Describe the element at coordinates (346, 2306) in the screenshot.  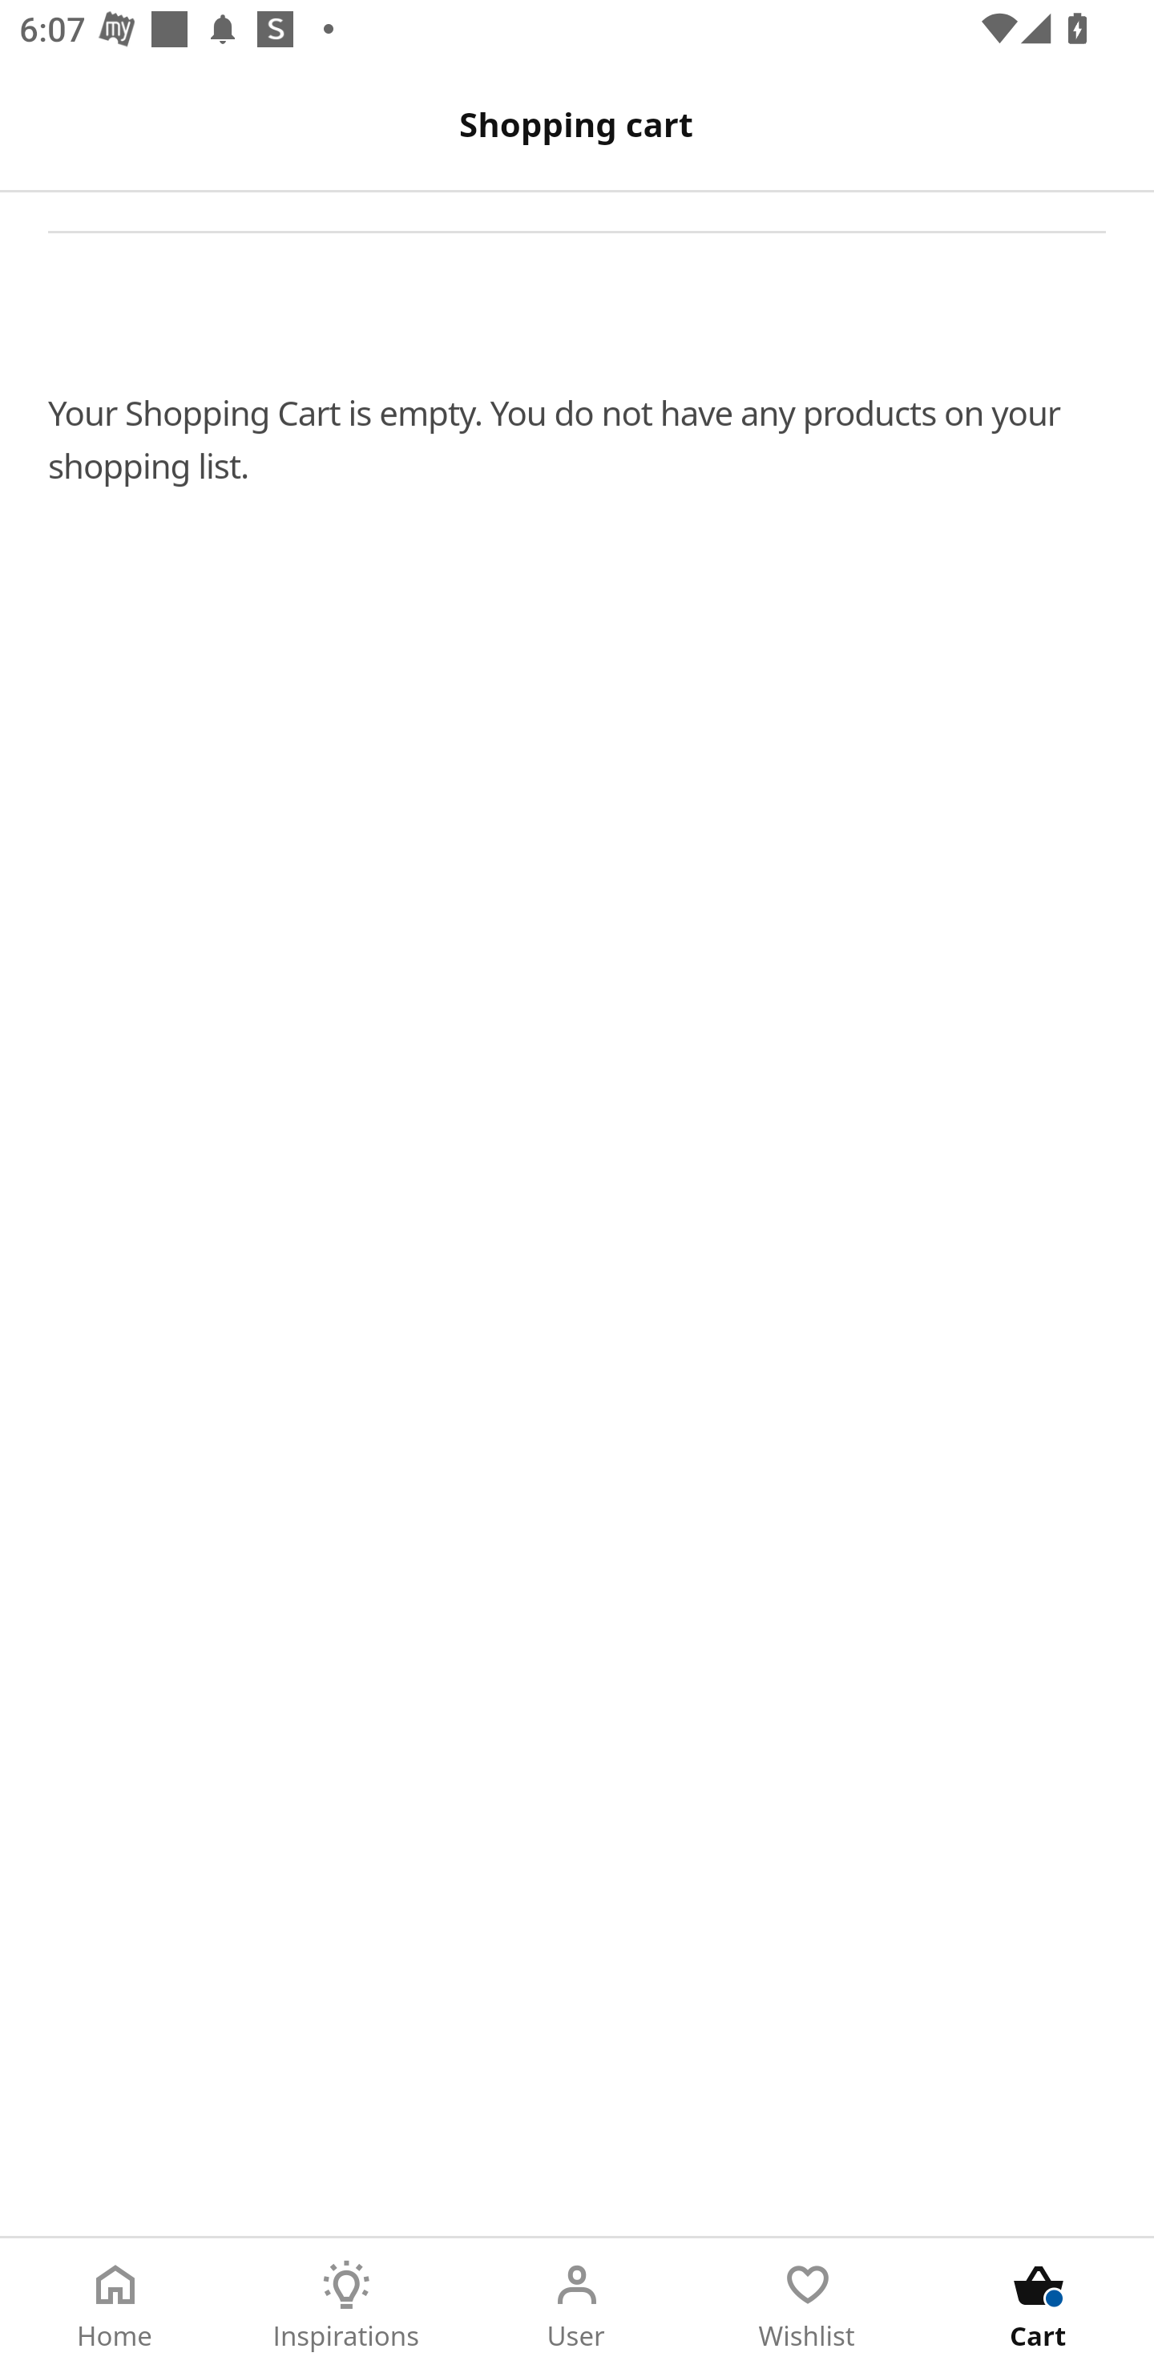
I see `Inspirations
Tab 2 of 5` at that location.